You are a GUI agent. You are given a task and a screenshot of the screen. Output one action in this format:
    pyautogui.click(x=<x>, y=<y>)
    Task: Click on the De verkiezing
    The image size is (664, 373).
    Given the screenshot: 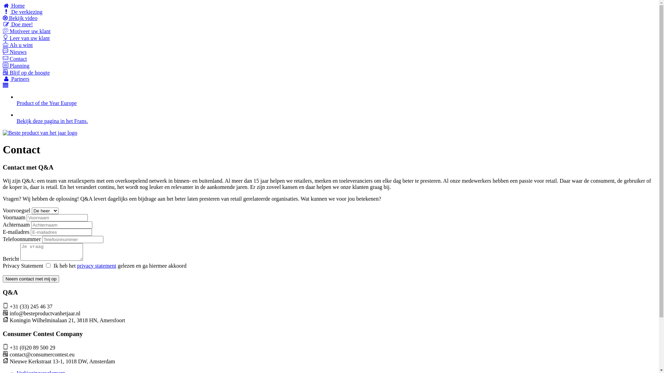 What is the action you would take?
    pyautogui.click(x=329, y=12)
    